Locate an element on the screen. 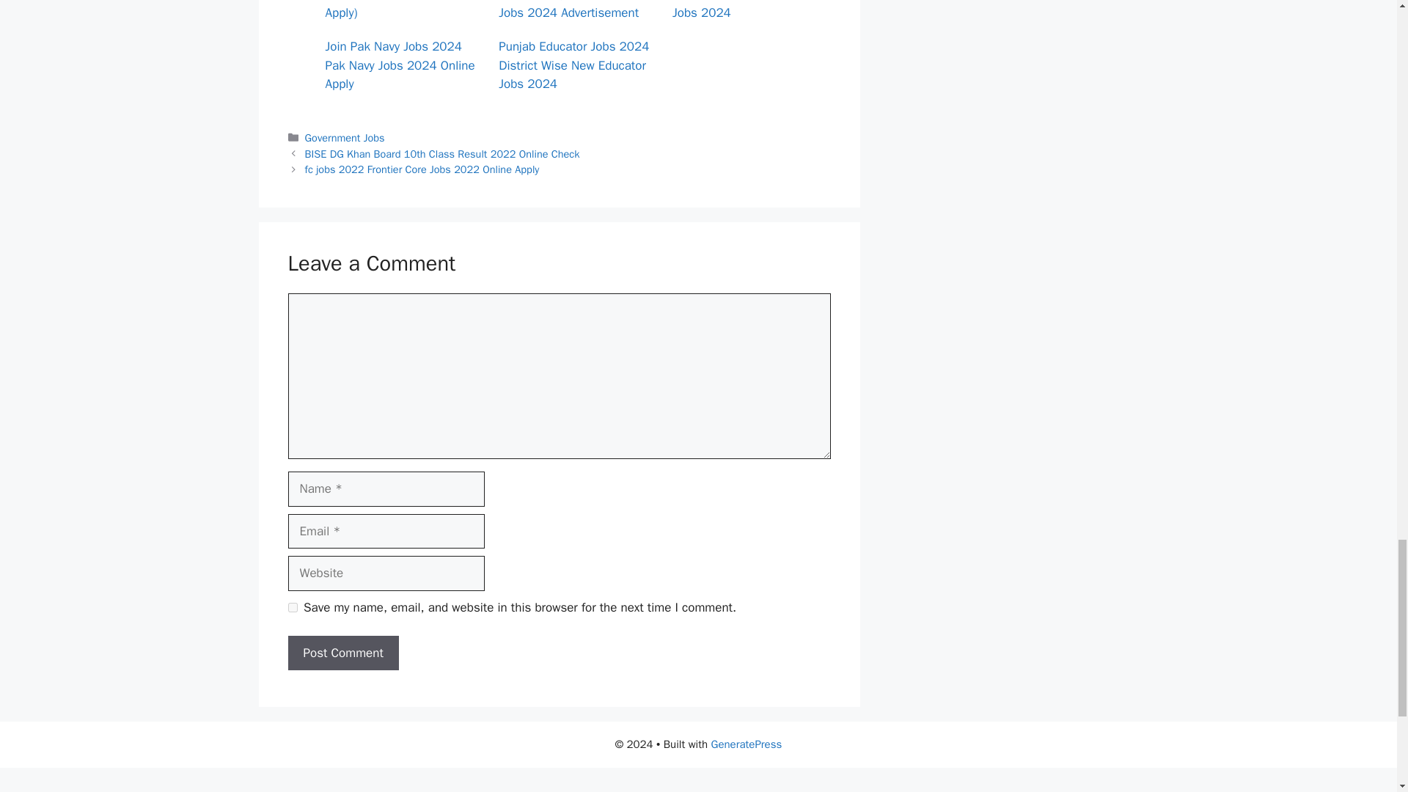 The image size is (1408, 792). yes is located at coordinates (292, 607).